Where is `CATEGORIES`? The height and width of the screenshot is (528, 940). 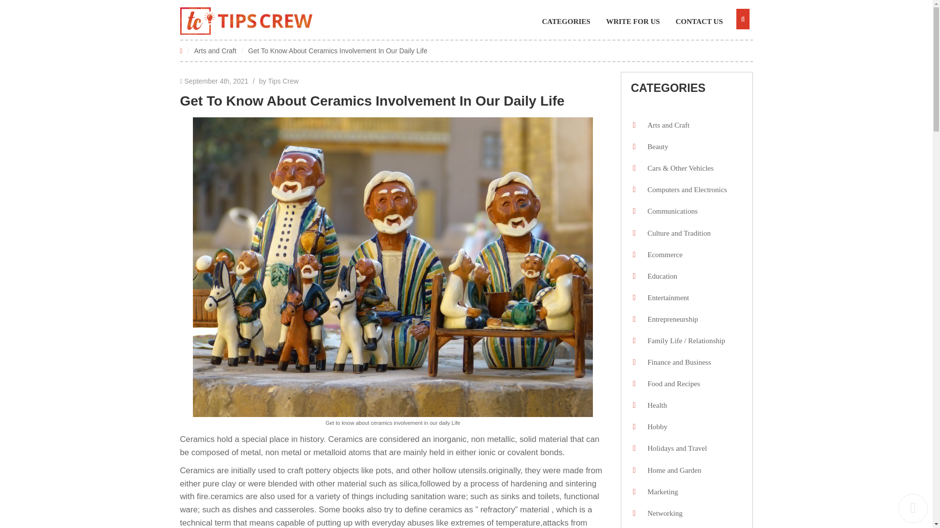 CATEGORIES is located at coordinates (571, 22).